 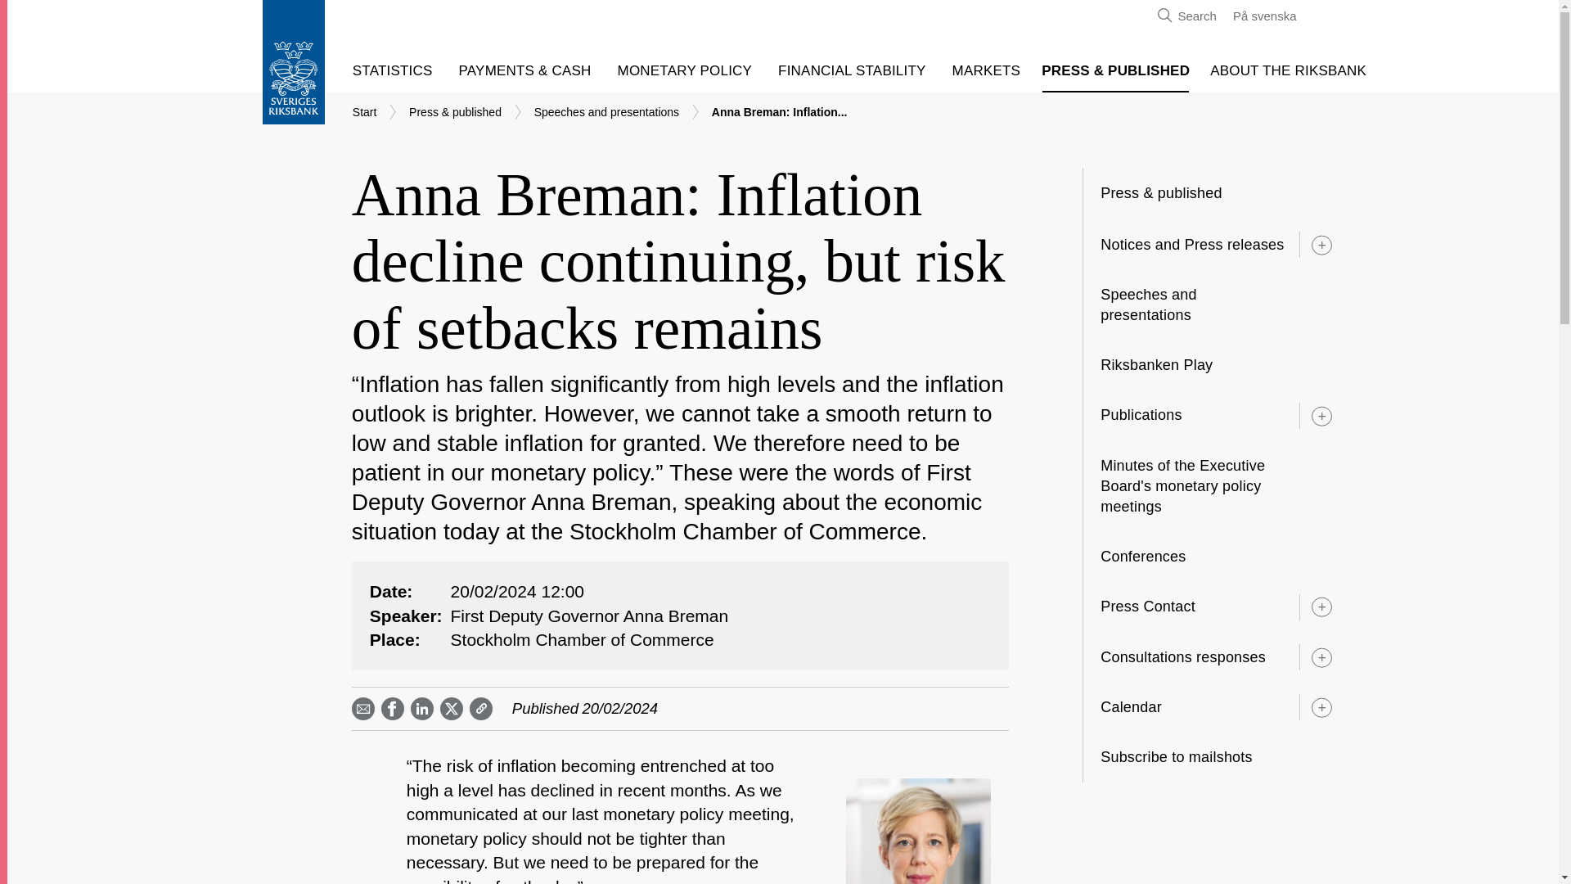 What do you see at coordinates (1142, 607) in the screenshot?
I see `Press Contact` at bounding box center [1142, 607].